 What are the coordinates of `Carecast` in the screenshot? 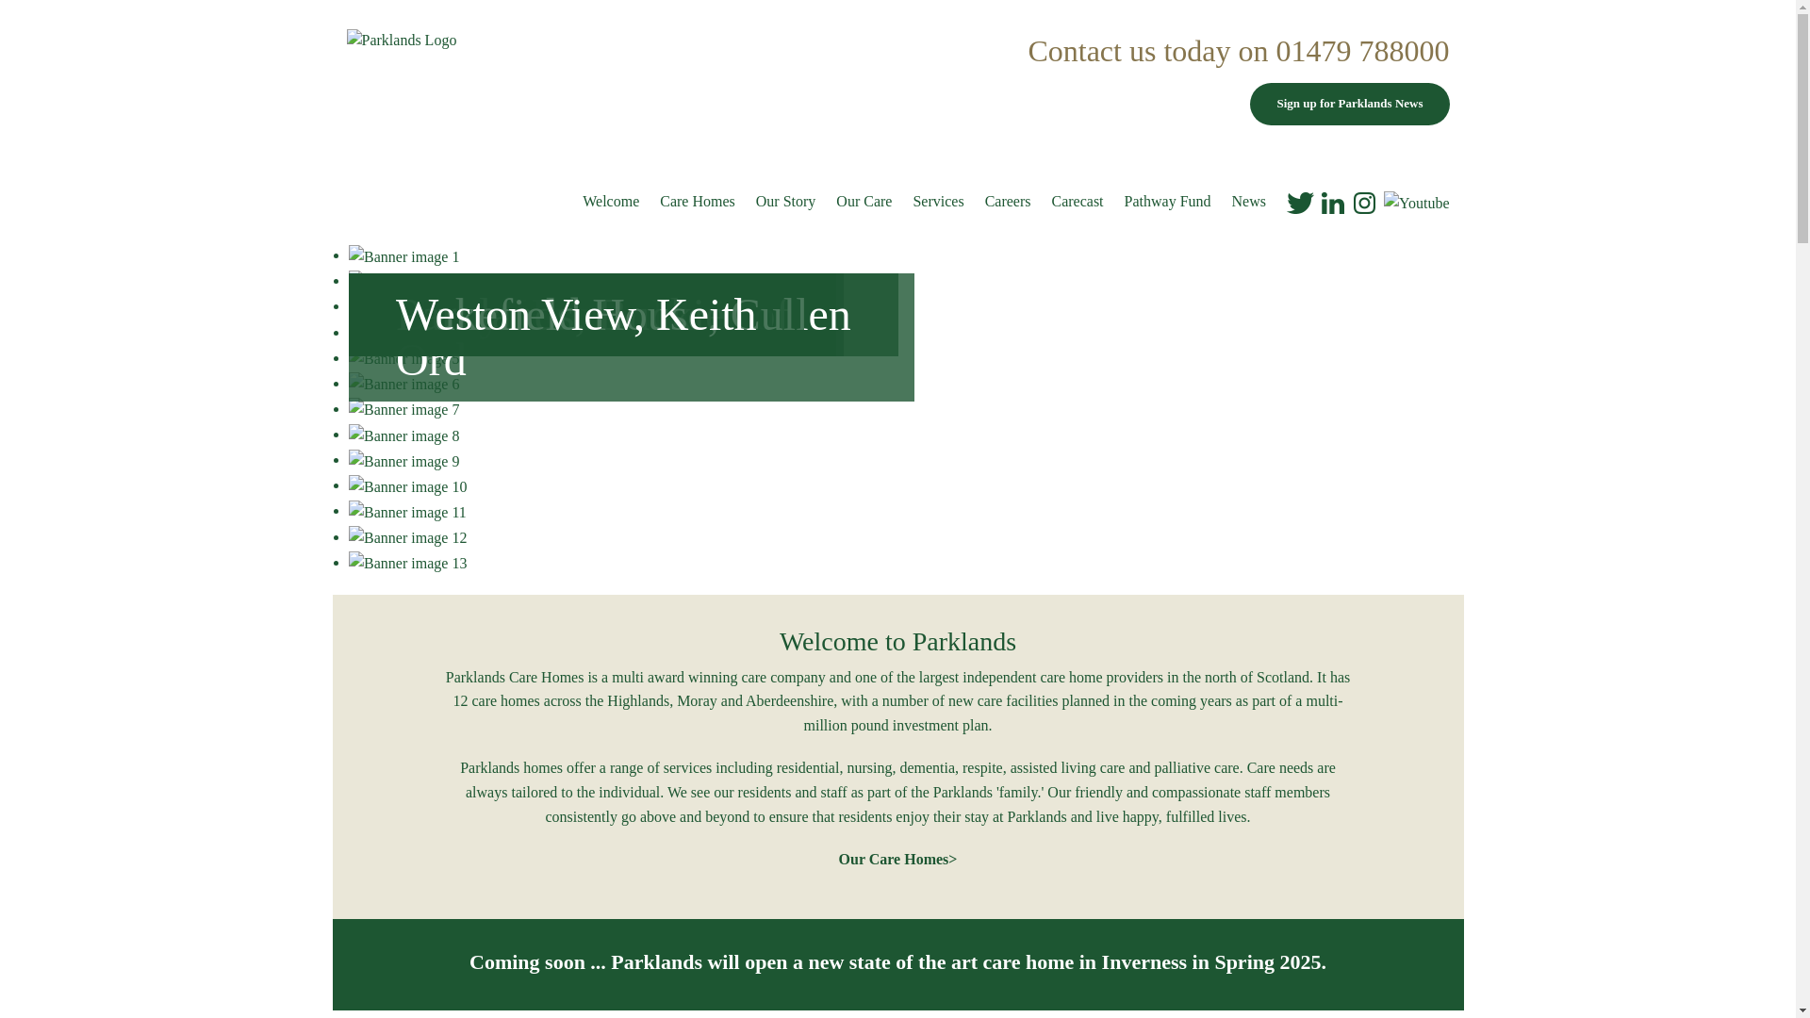 It's located at (1077, 201).